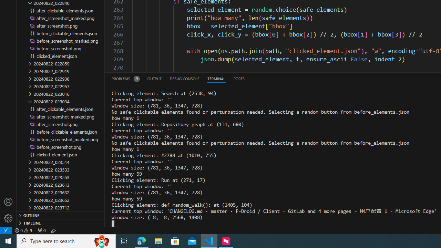 This screenshot has height=248, width=441. I want to click on Output (Ctrl+Shift+U), so click(154, 79).